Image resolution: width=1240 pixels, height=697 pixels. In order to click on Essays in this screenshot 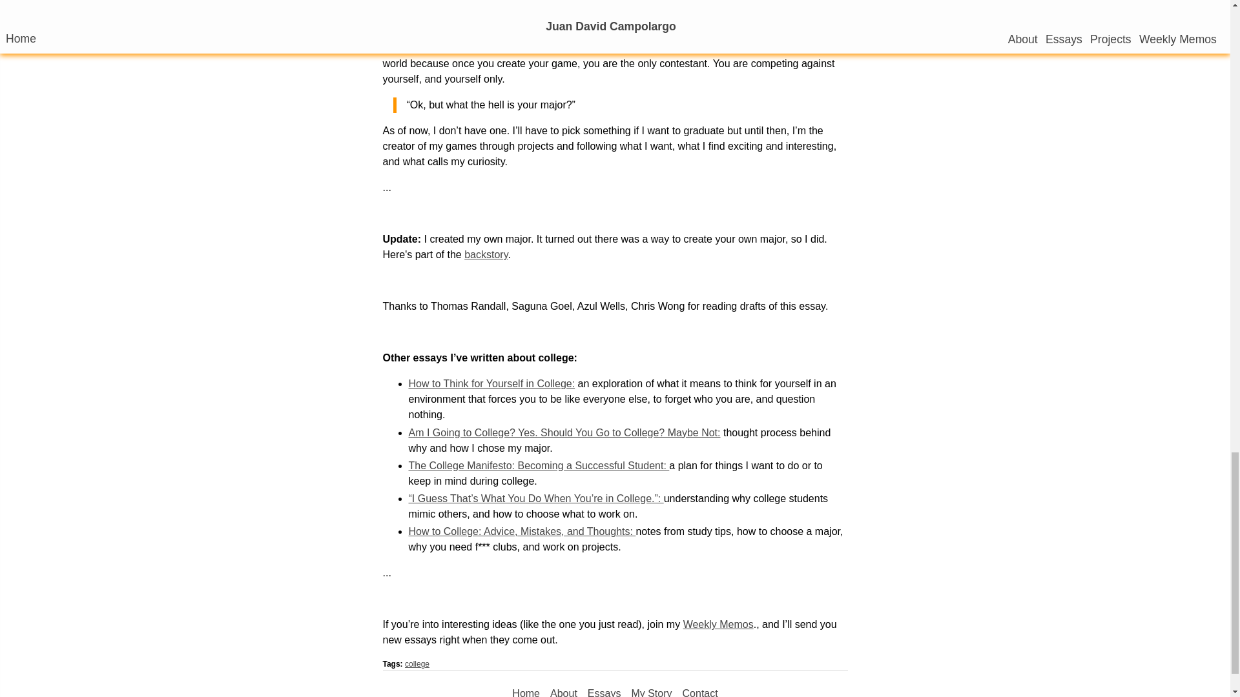, I will do `click(604, 691)`.